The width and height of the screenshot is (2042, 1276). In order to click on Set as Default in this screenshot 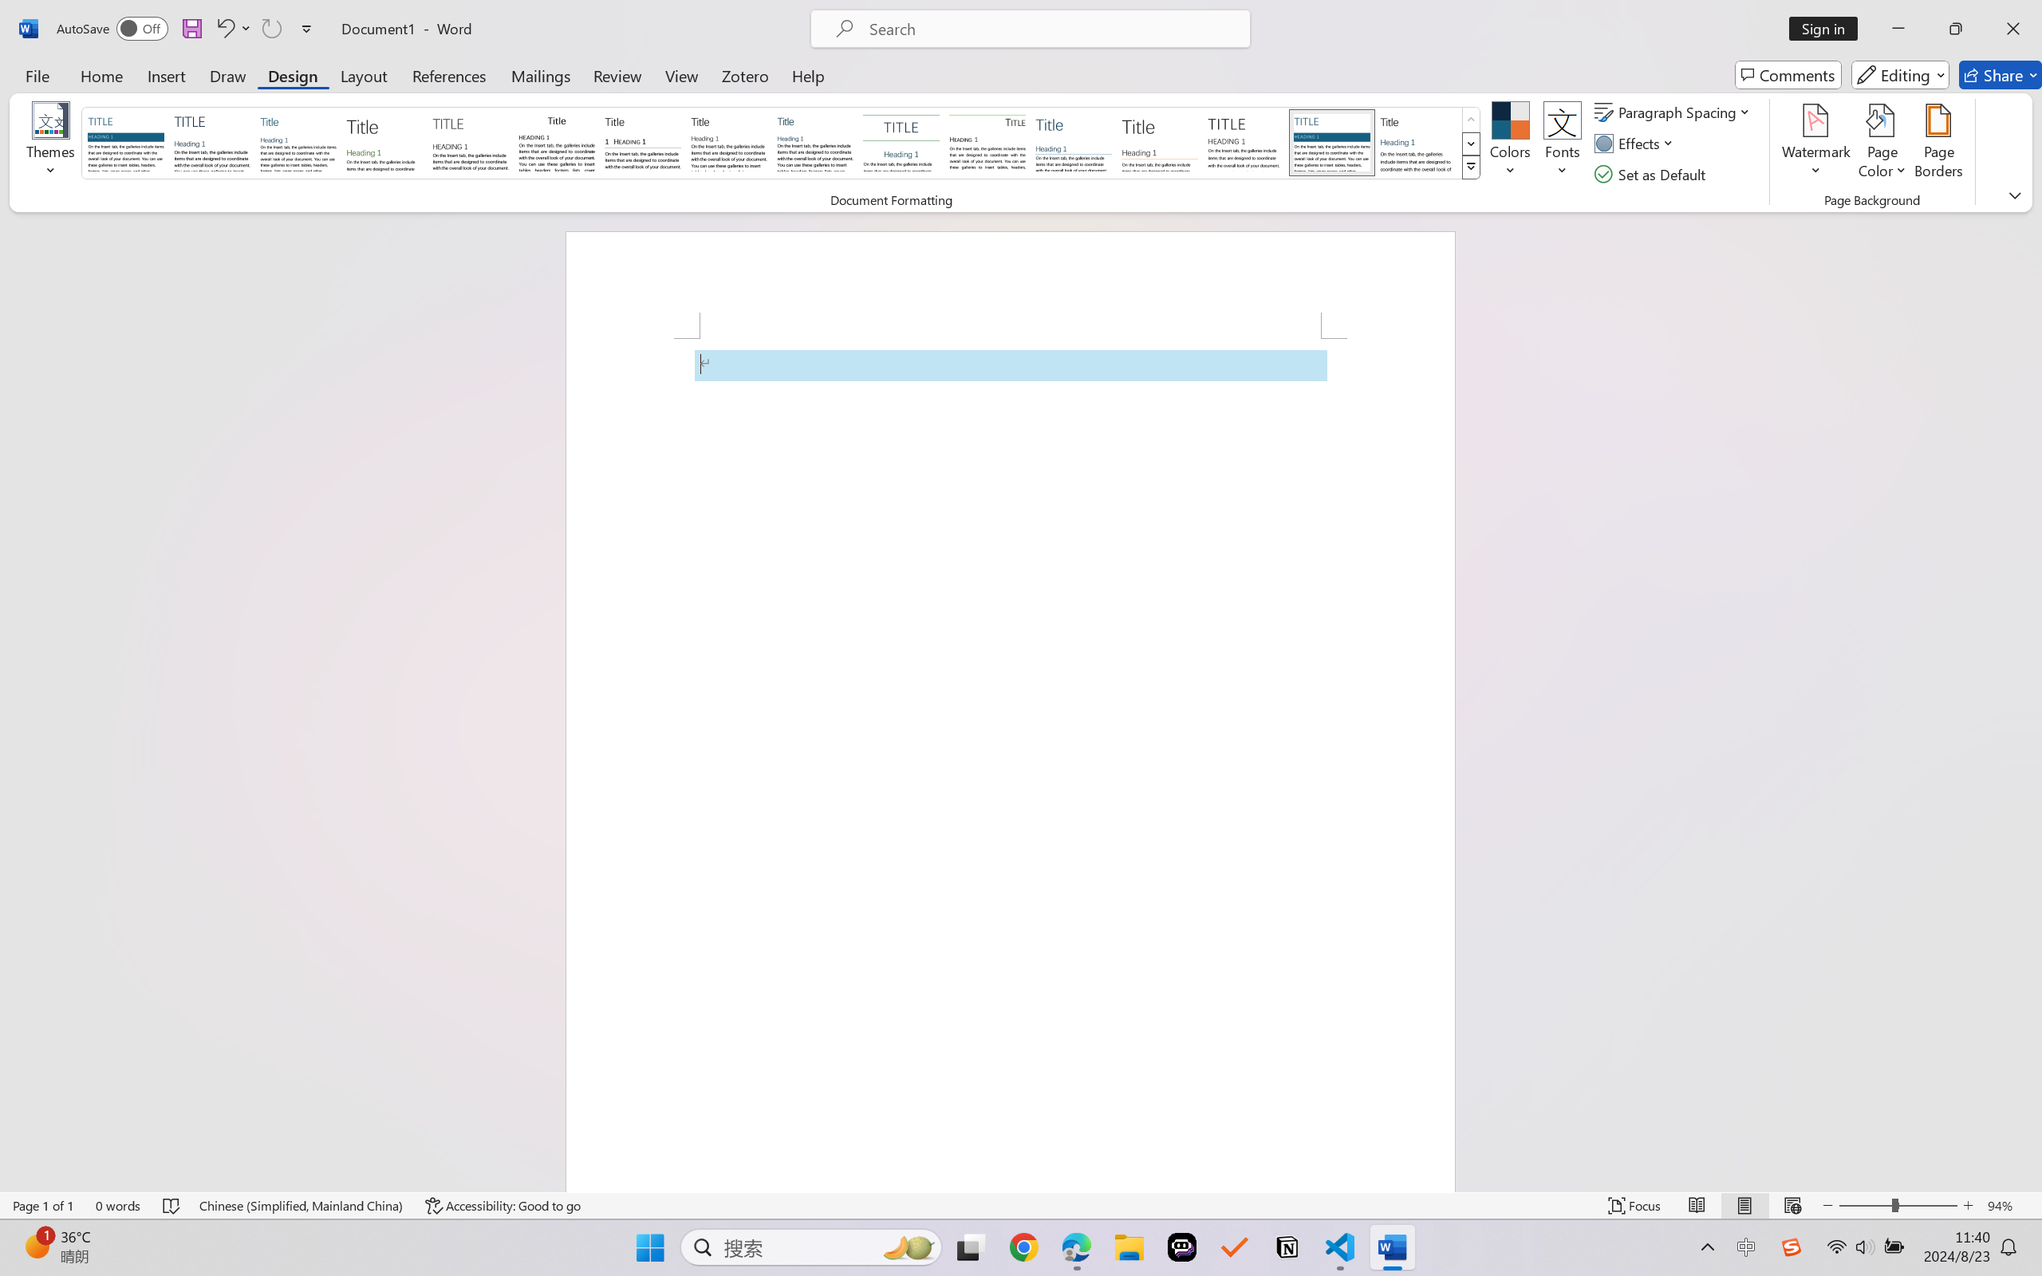, I will do `click(1653, 174)`.